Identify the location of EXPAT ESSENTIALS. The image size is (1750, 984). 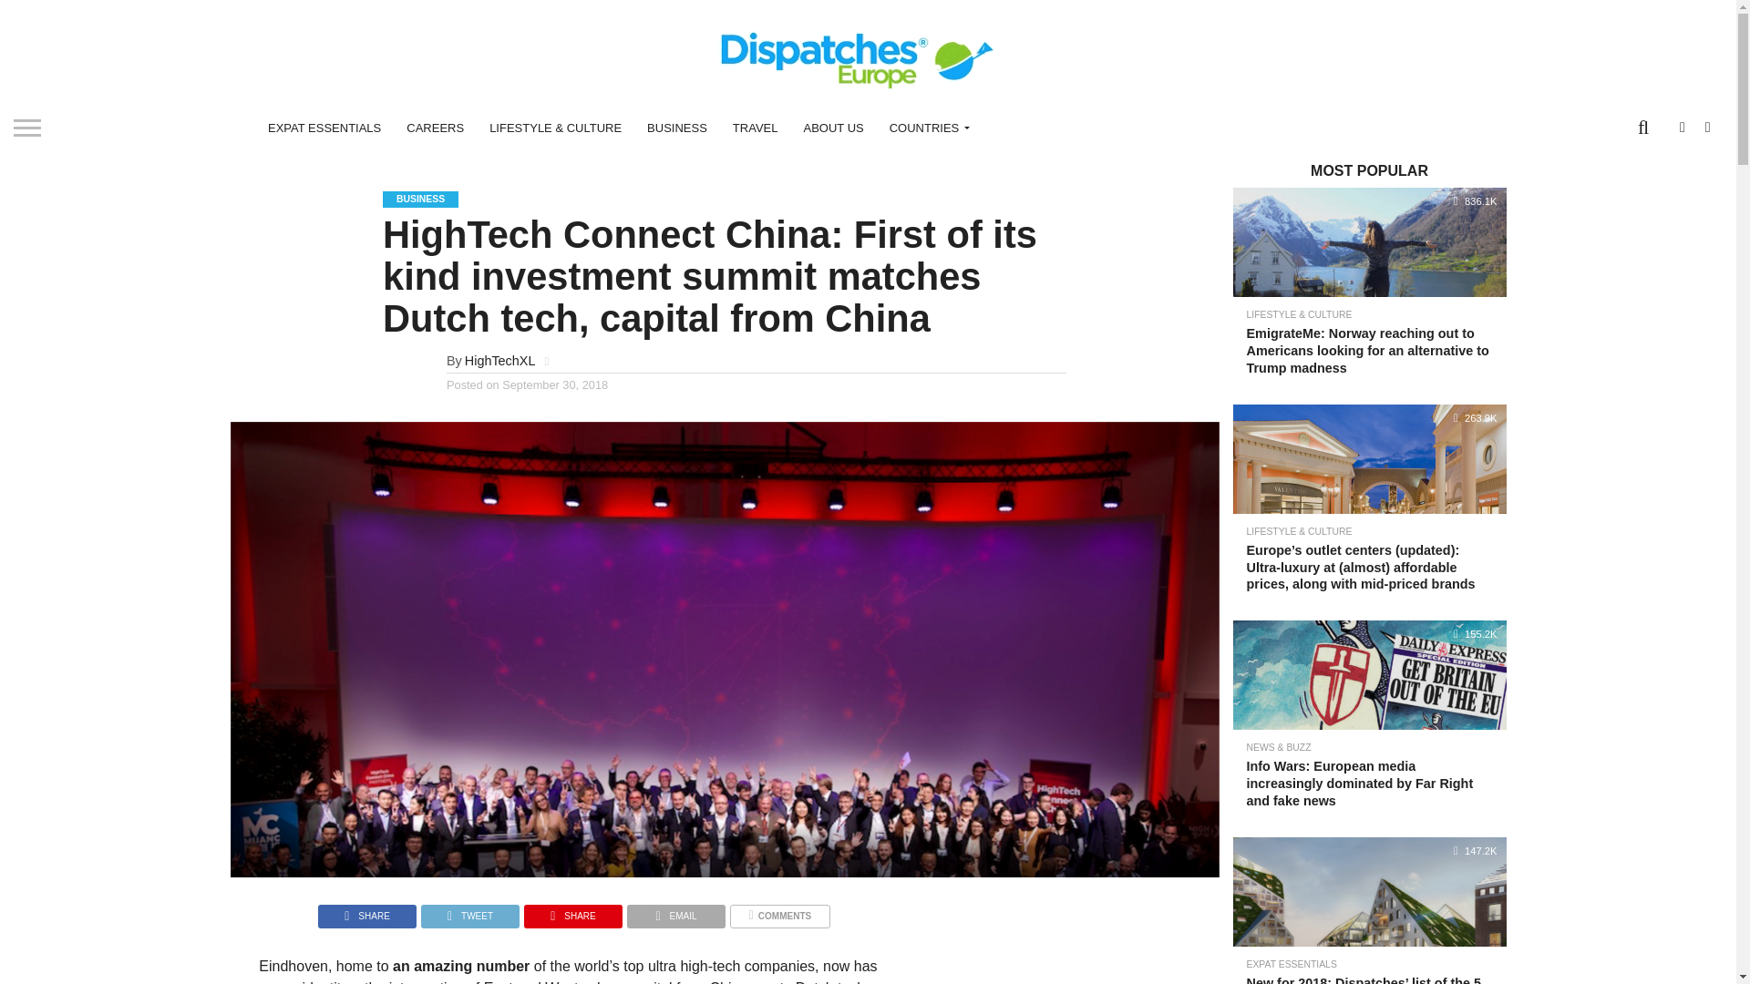
(324, 128).